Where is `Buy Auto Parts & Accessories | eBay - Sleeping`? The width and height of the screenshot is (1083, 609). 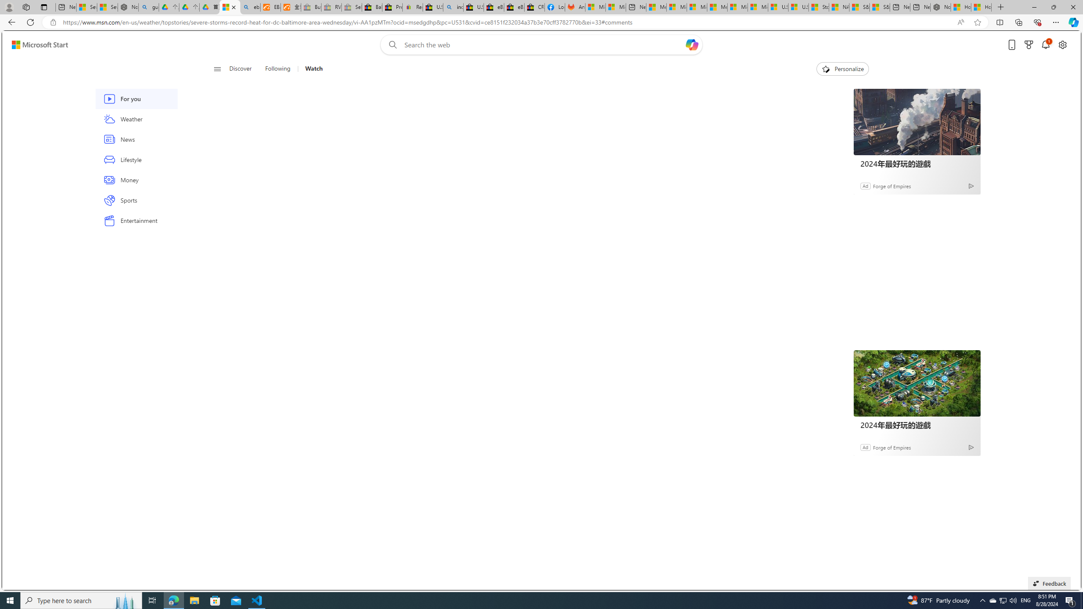 Buy Auto Parts & Accessories | eBay - Sleeping is located at coordinates (311, 7).